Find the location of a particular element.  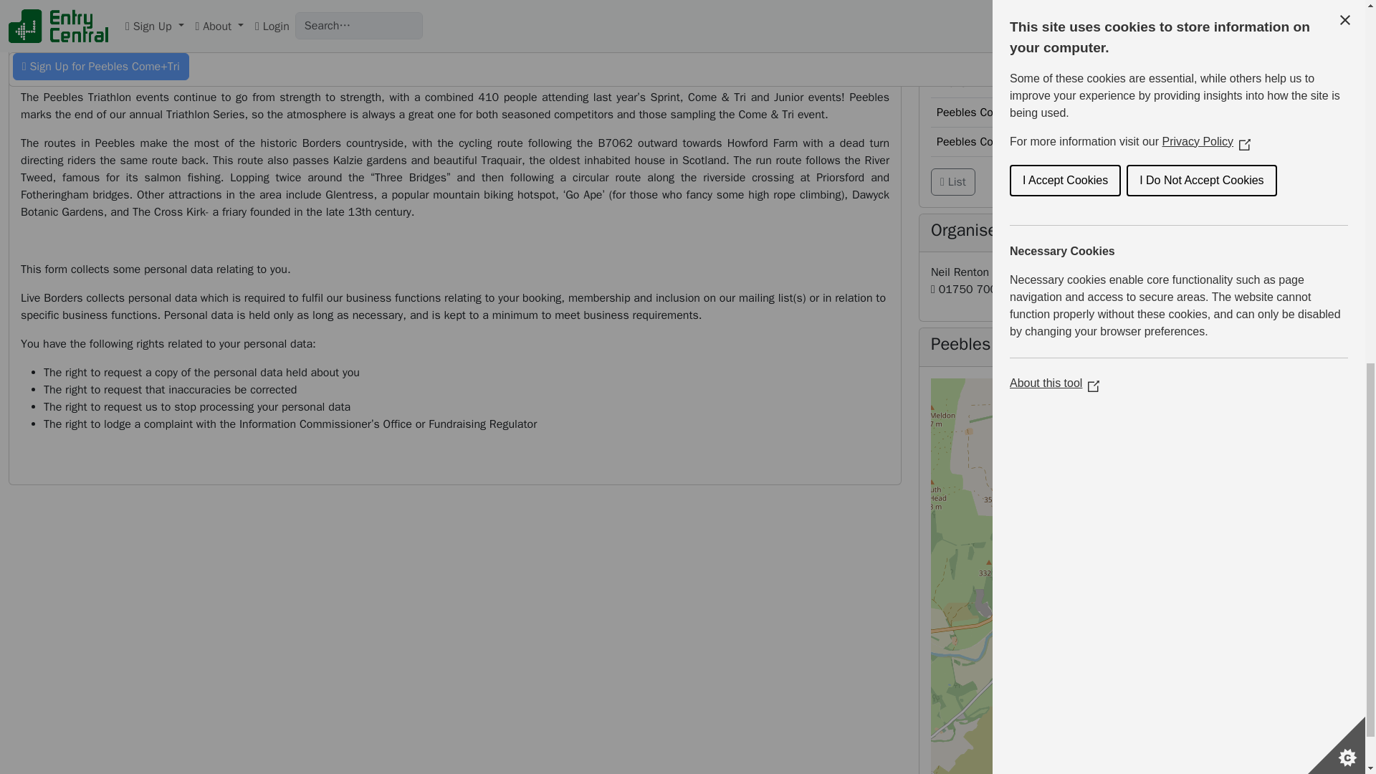

Show Map is located at coordinates (960, 390).